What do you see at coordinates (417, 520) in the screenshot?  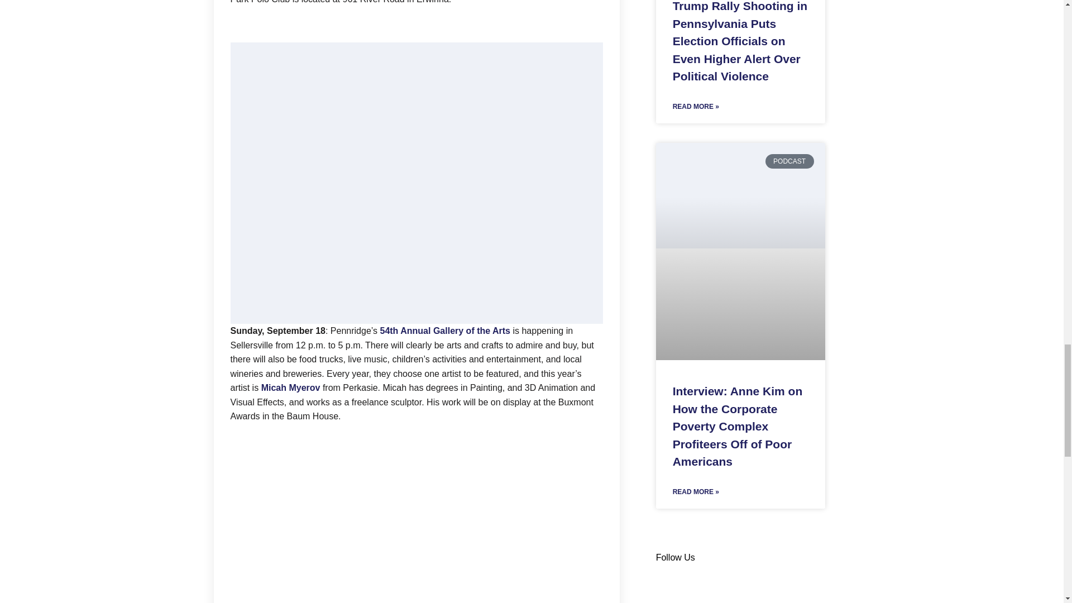 I see `David Falcone` at bounding box center [417, 520].